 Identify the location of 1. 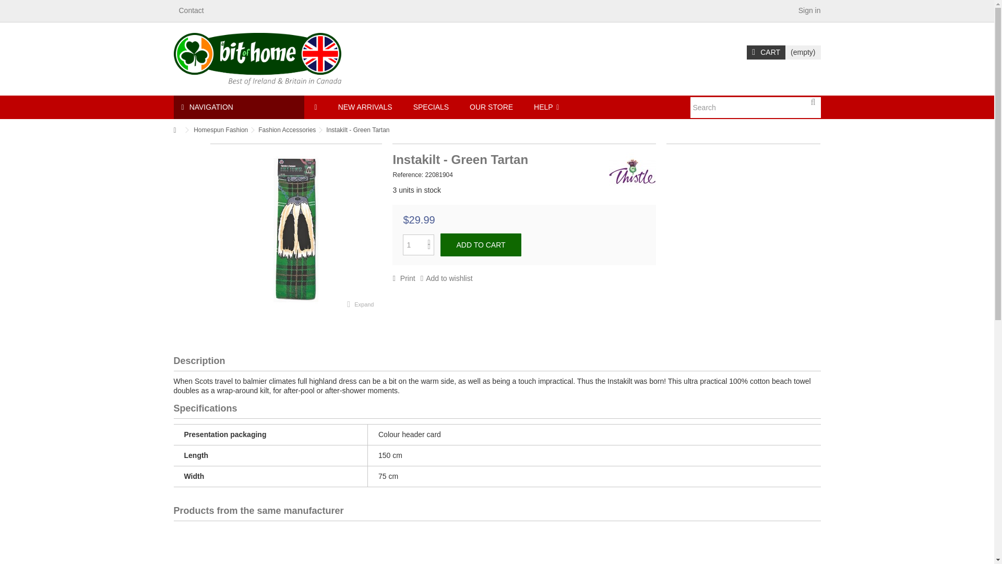
(418, 245).